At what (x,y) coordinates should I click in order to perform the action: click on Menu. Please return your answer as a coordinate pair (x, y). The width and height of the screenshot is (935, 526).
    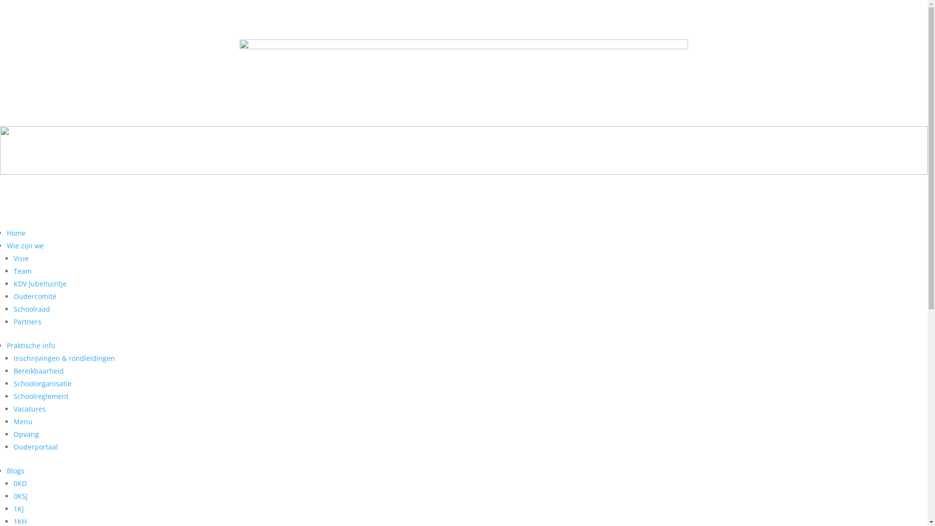
    Looking at the image, I should click on (23, 422).